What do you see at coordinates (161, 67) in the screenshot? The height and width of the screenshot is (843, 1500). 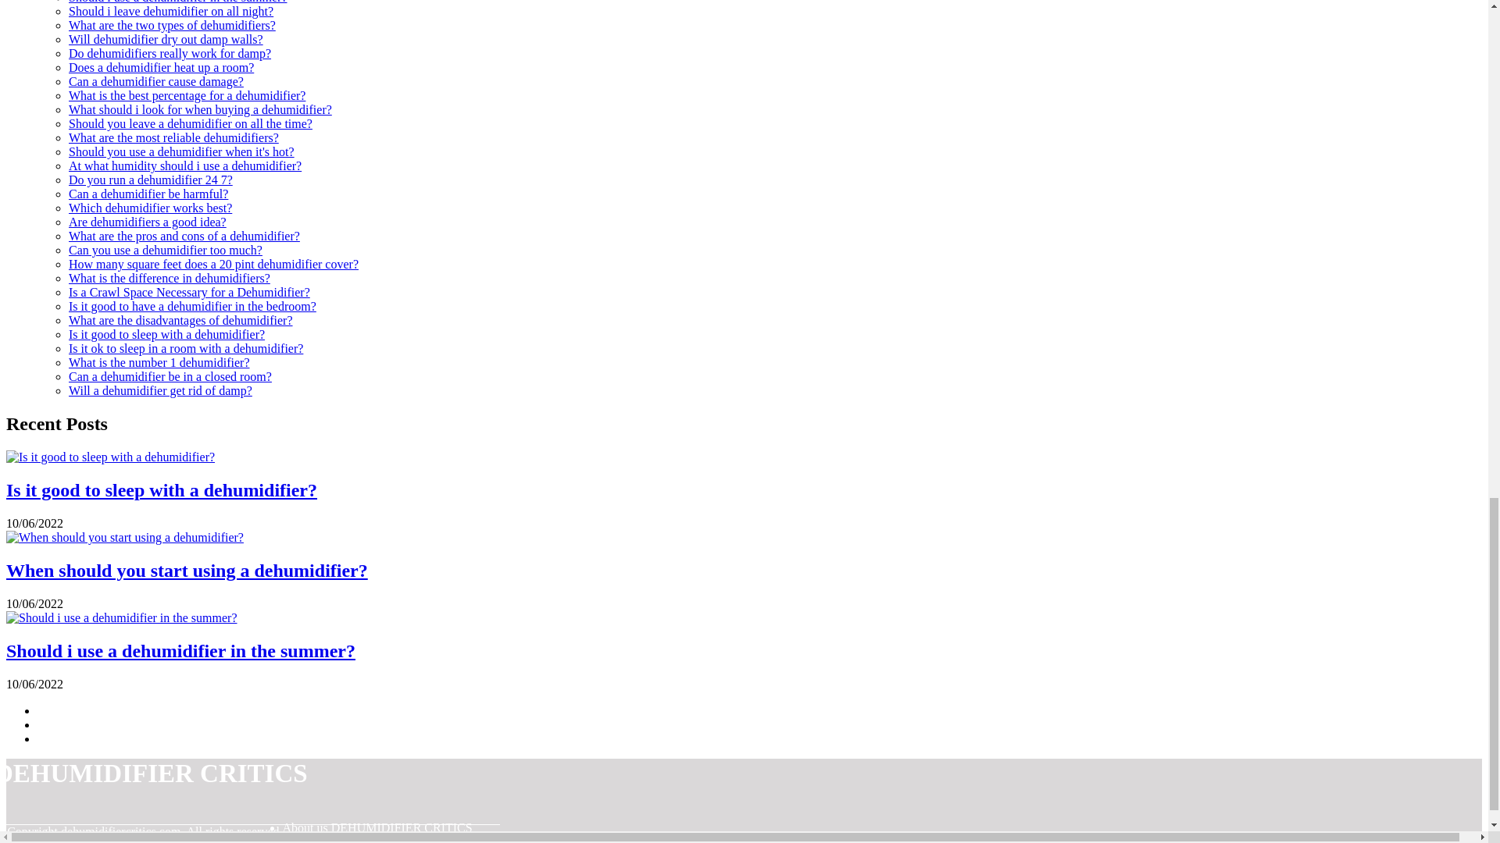 I see `Does a dehumidifier heat up a room?` at bounding box center [161, 67].